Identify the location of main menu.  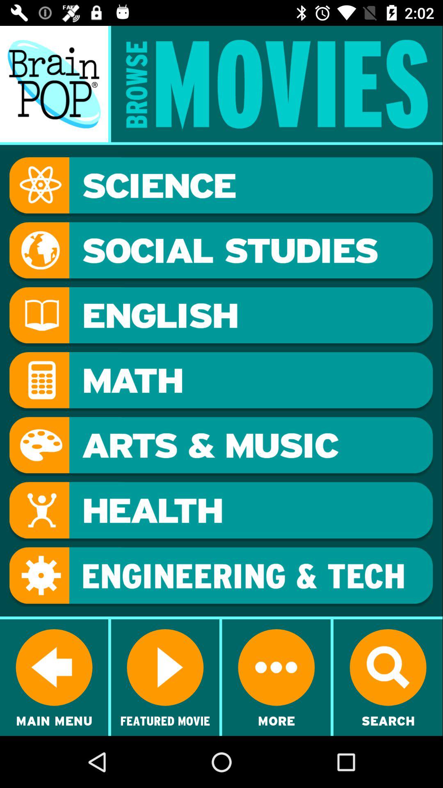
(54, 84).